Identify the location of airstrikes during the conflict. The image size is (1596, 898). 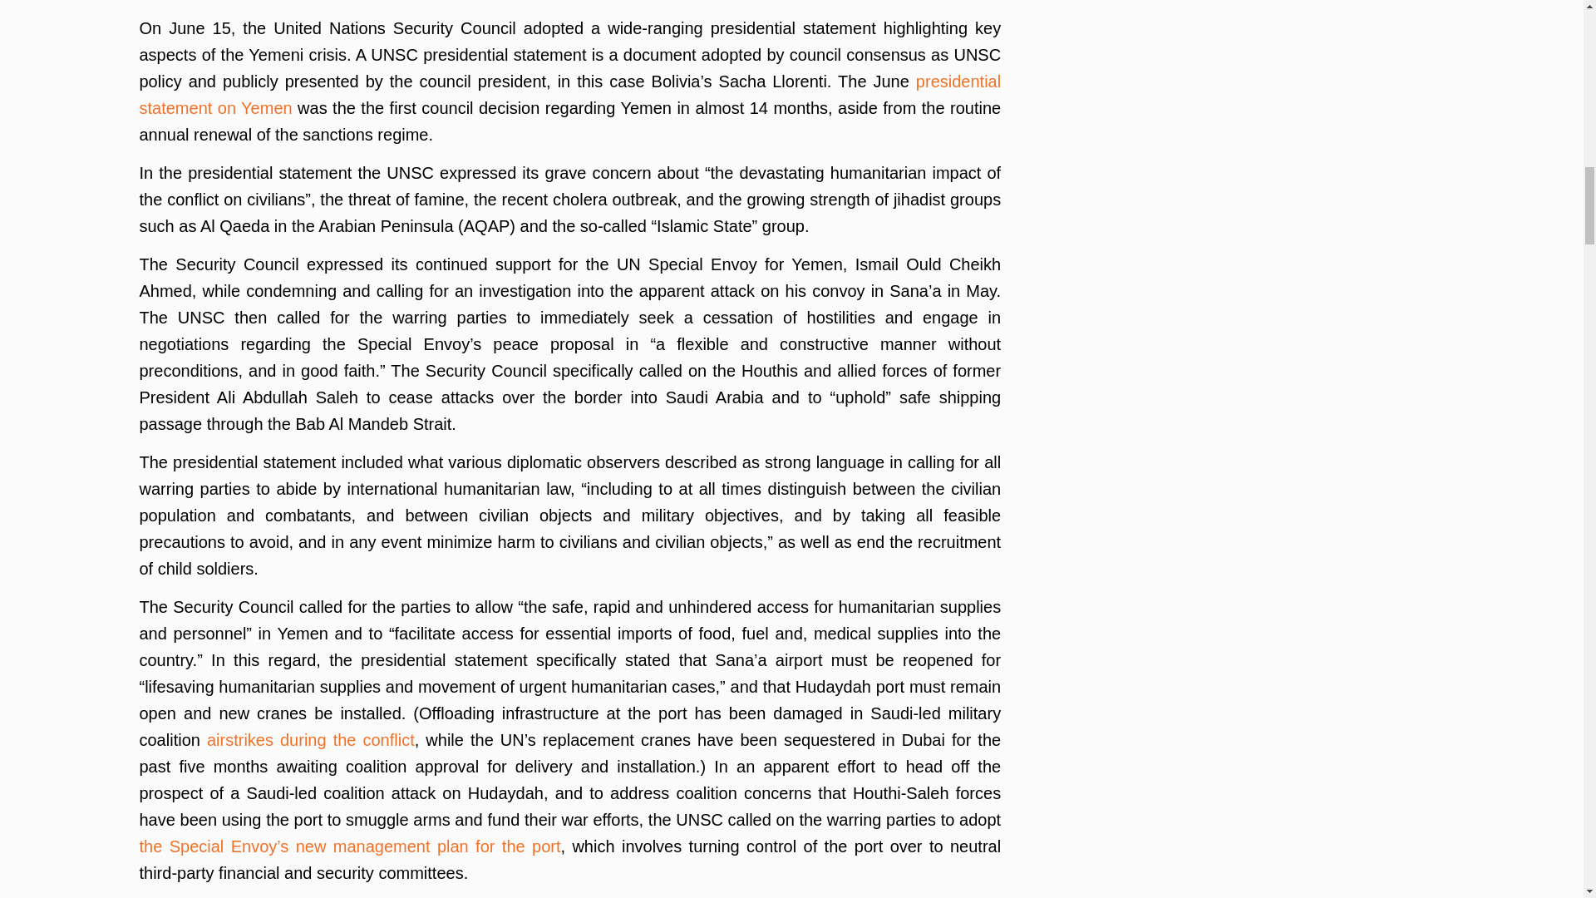
(311, 740).